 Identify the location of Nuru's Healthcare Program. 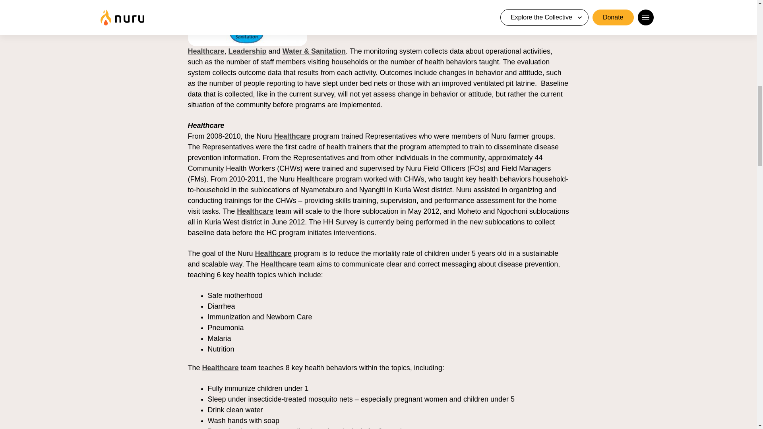
(292, 136).